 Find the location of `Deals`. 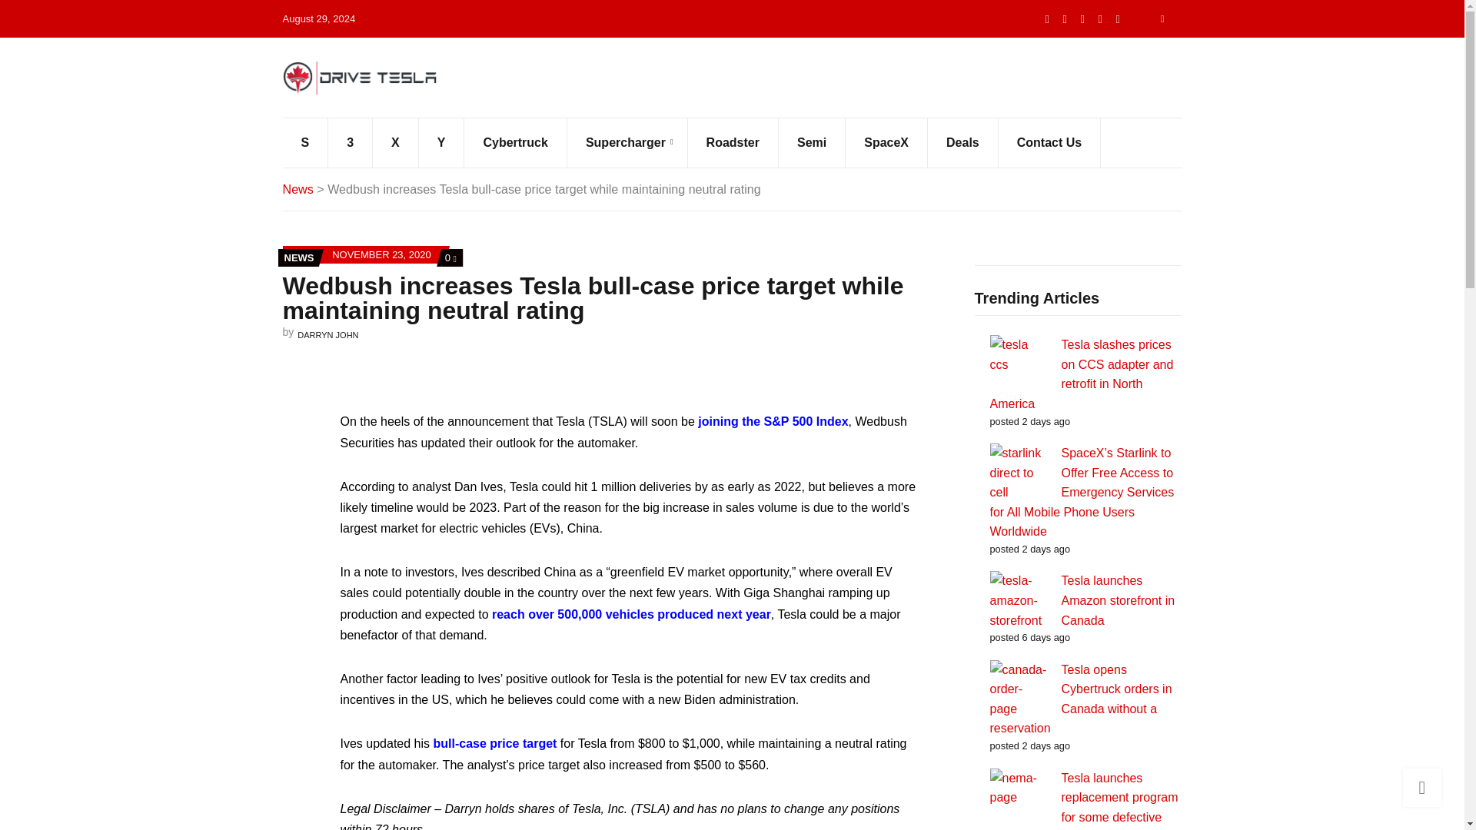

Deals is located at coordinates (963, 143).